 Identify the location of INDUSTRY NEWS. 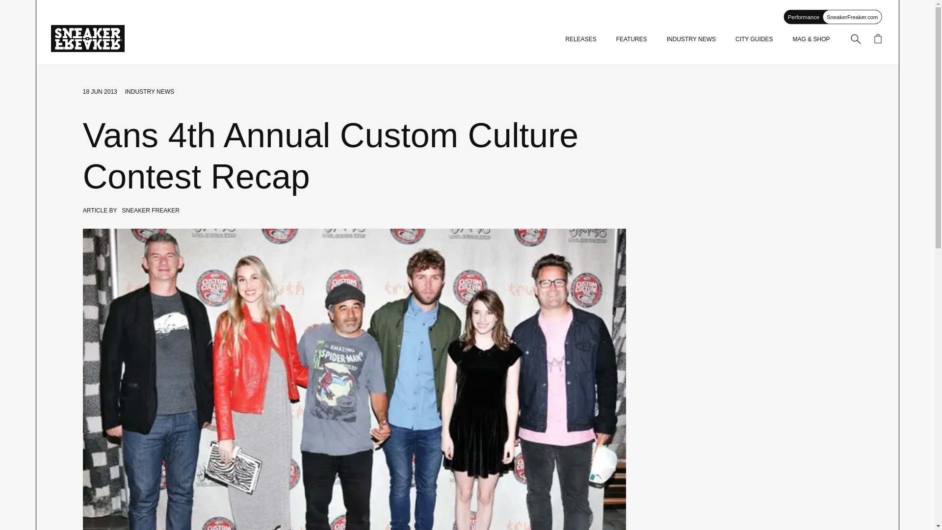
(150, 92).